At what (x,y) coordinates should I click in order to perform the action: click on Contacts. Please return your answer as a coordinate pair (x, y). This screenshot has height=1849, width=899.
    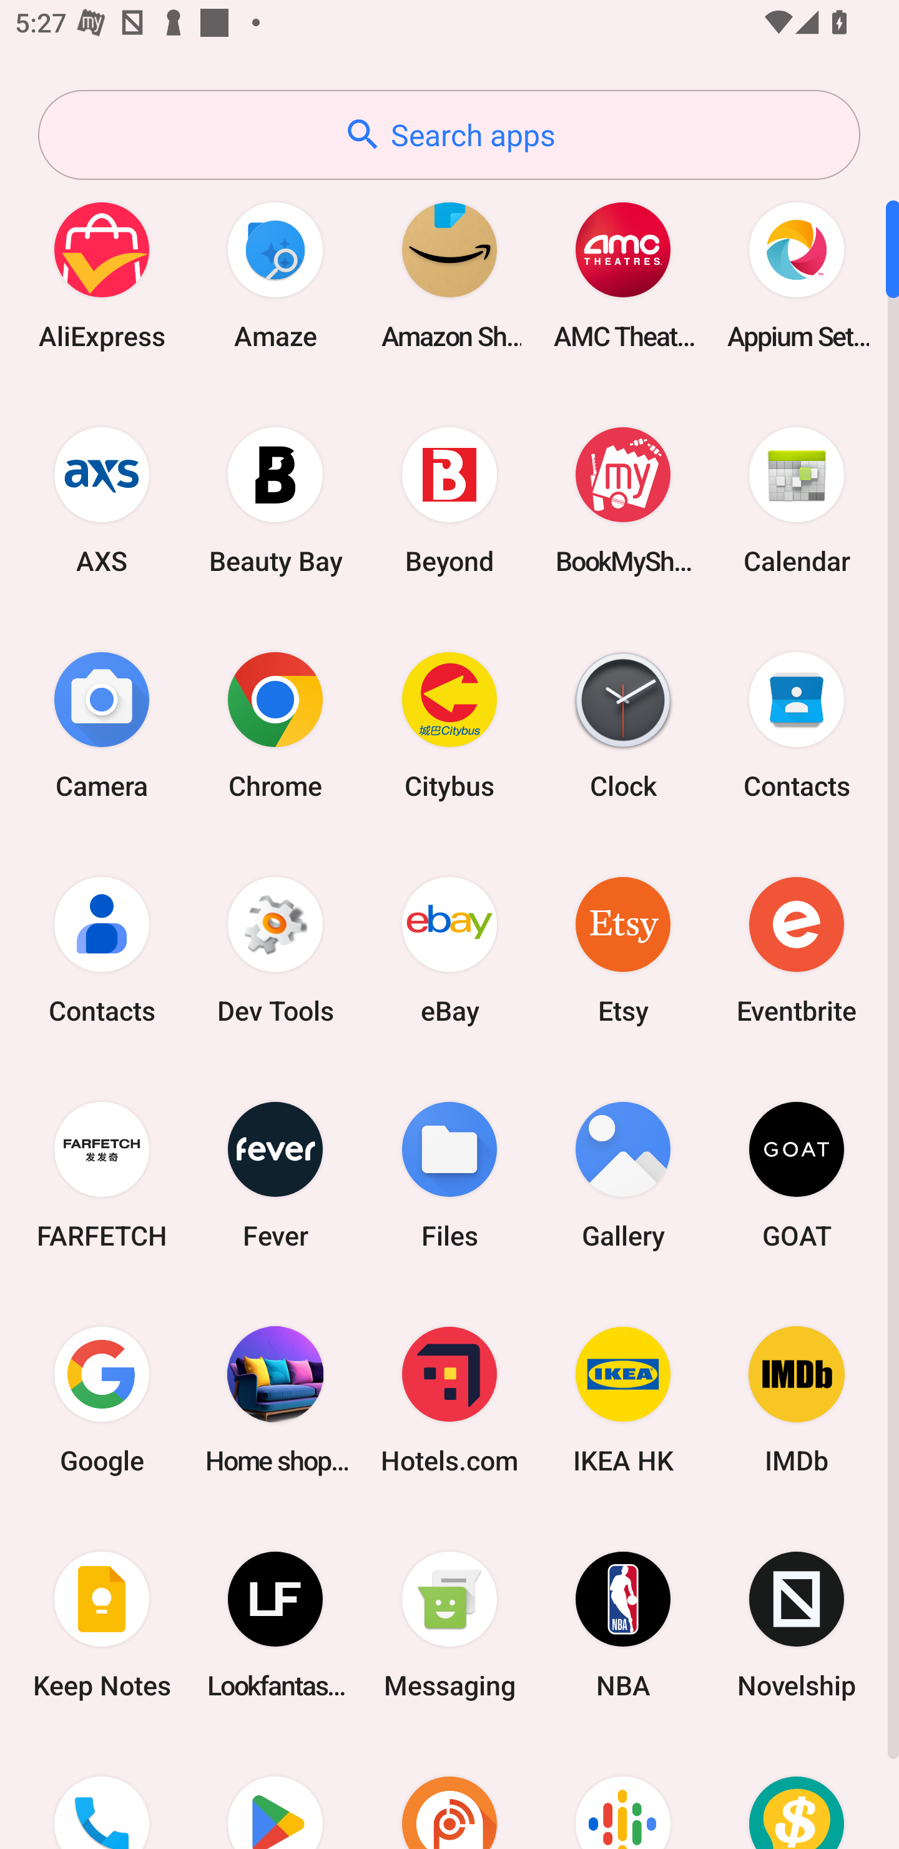
    Looking at the image, I should click on (797, 725).